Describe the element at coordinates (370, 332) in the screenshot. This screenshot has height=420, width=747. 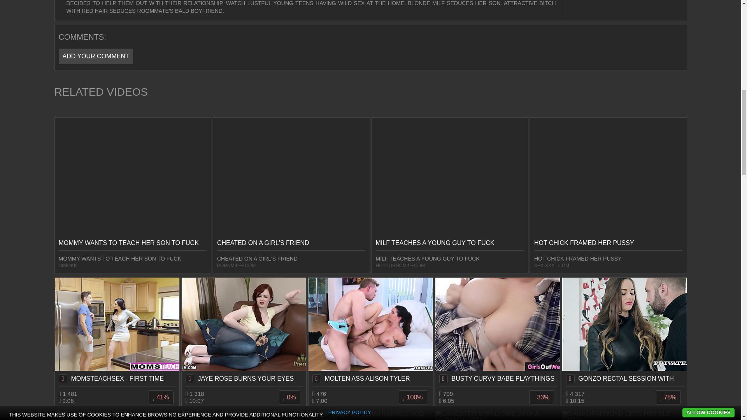
I see `MOLTEN ASS ALISON TYLER RIDES ON TOP` at that location.